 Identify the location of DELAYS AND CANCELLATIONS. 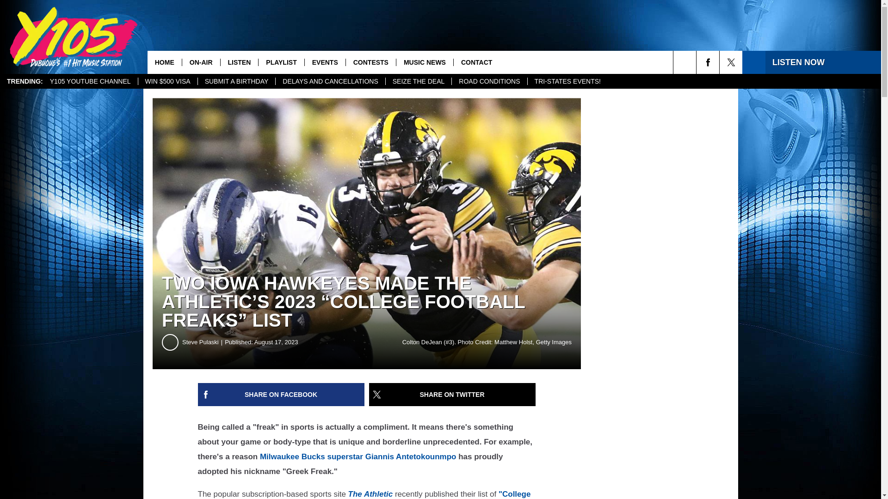
(330, 81).